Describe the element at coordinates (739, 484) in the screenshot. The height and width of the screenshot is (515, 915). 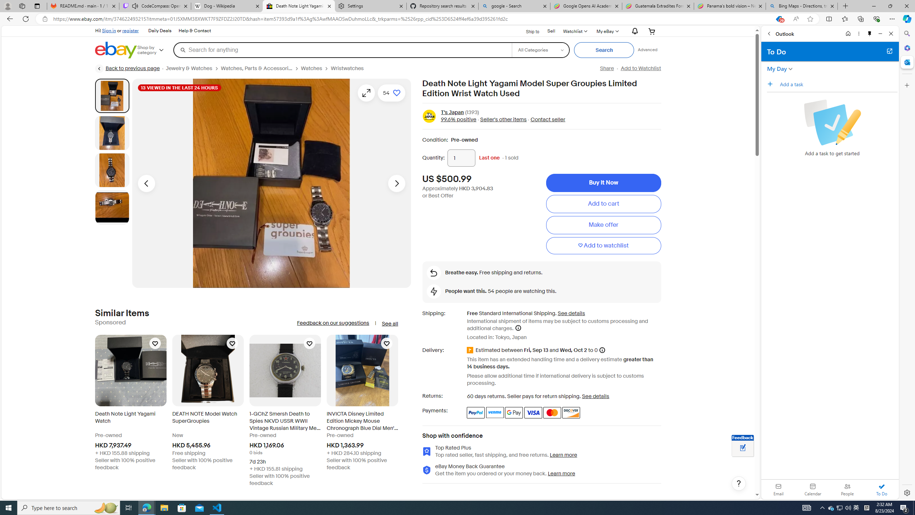
I see `Help, opens dialogs` at that location.